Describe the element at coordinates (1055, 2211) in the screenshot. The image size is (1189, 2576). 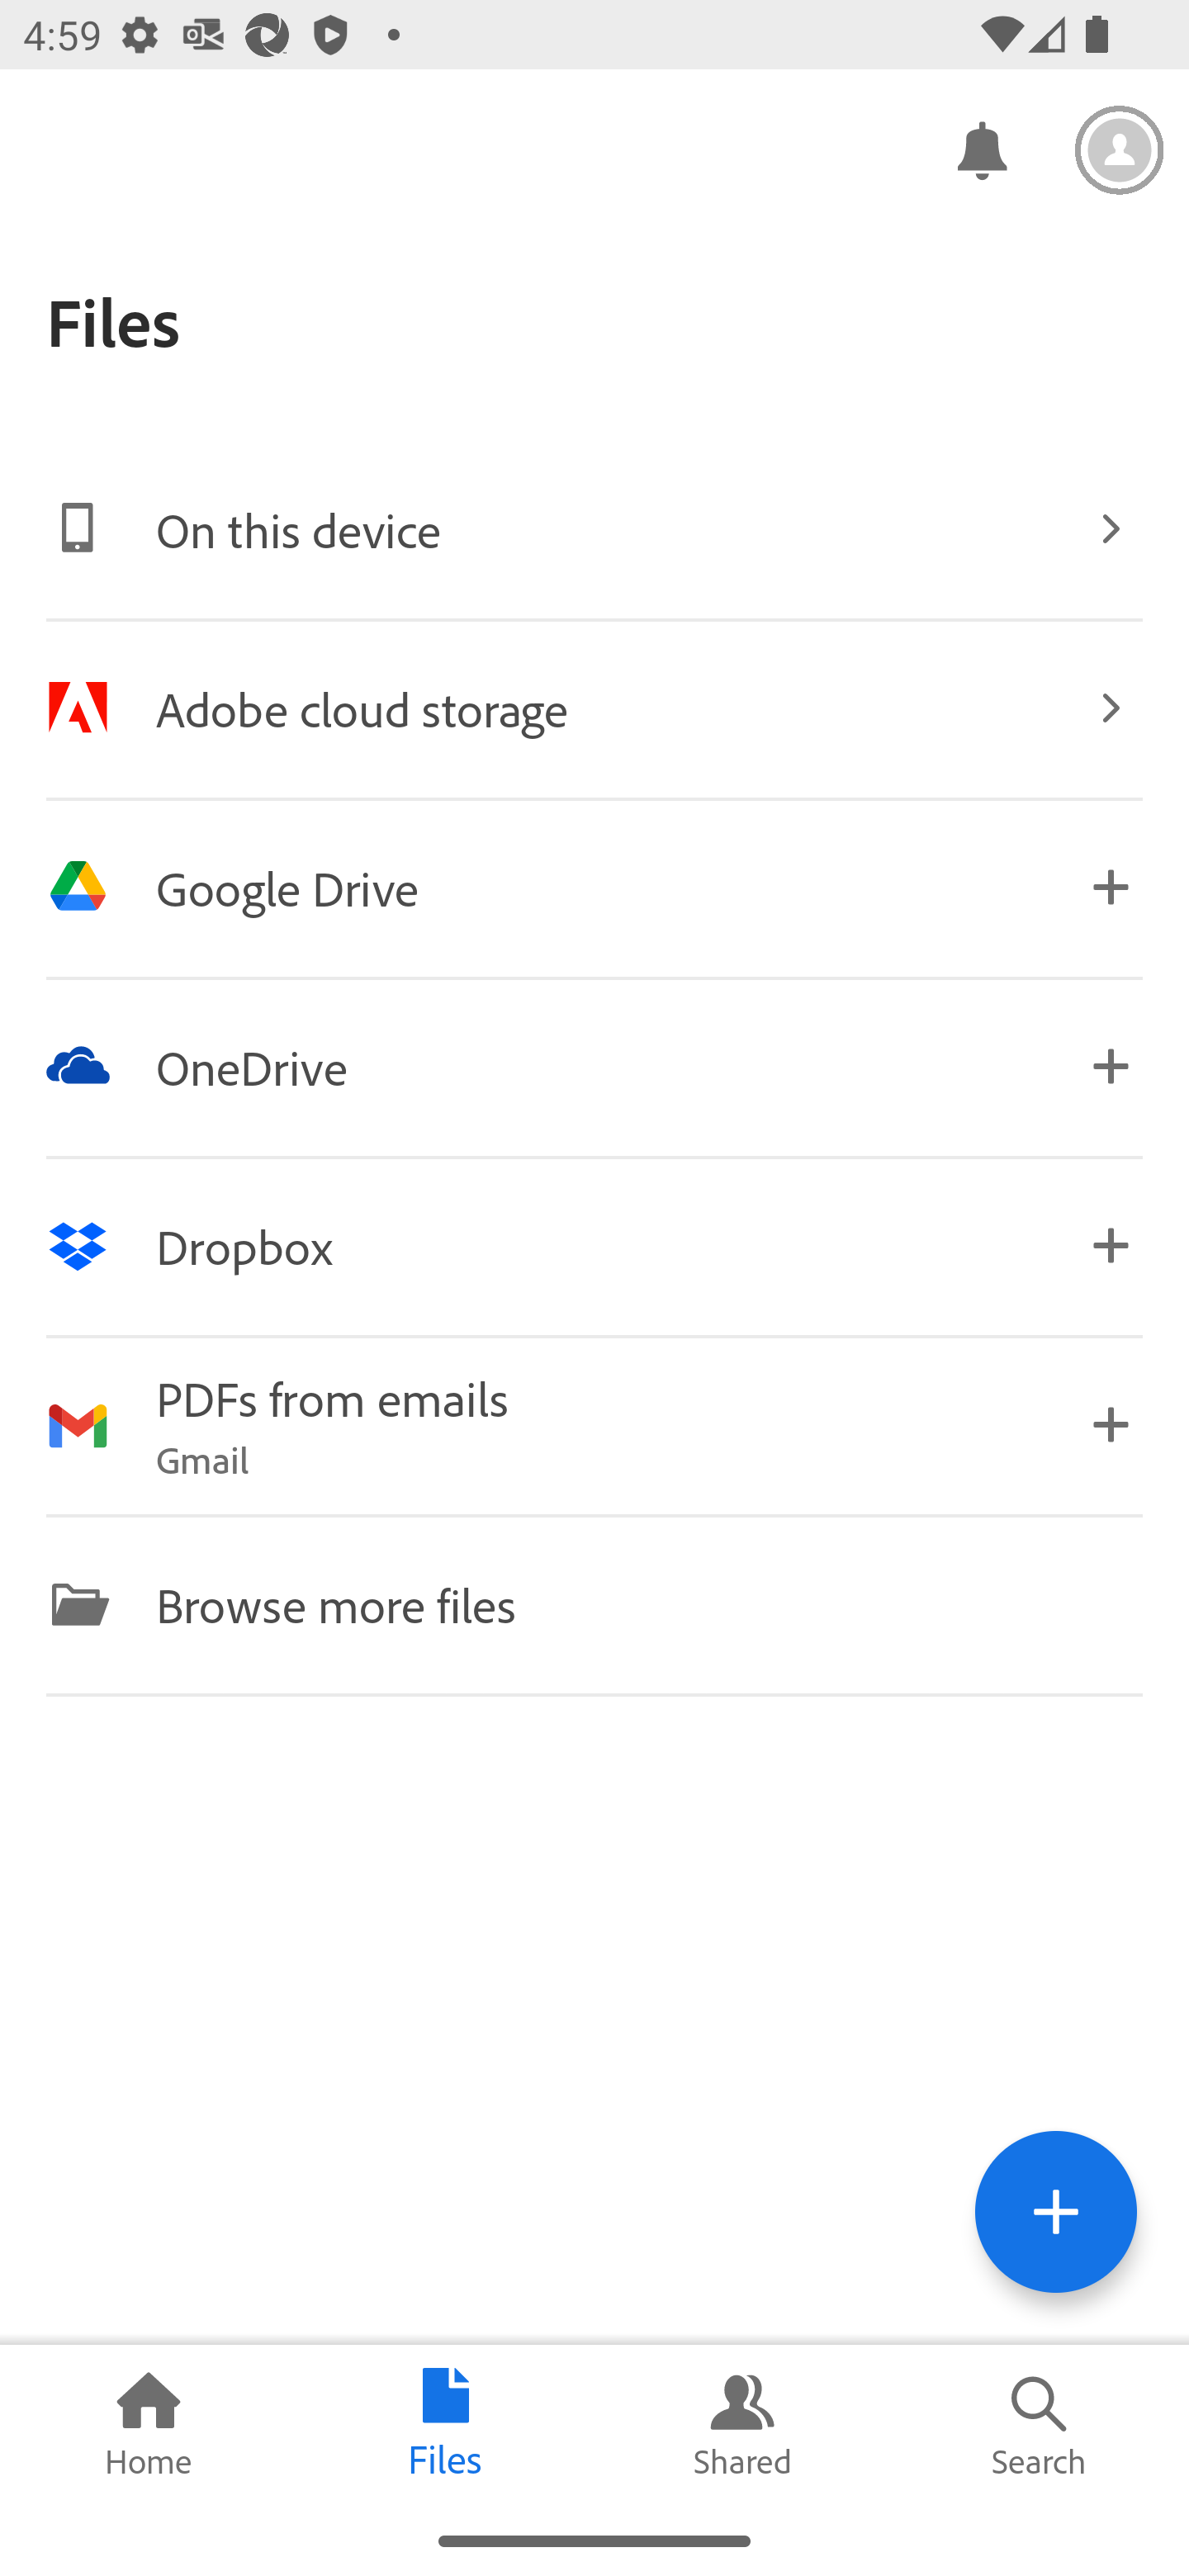
I see `Tools` at that location.